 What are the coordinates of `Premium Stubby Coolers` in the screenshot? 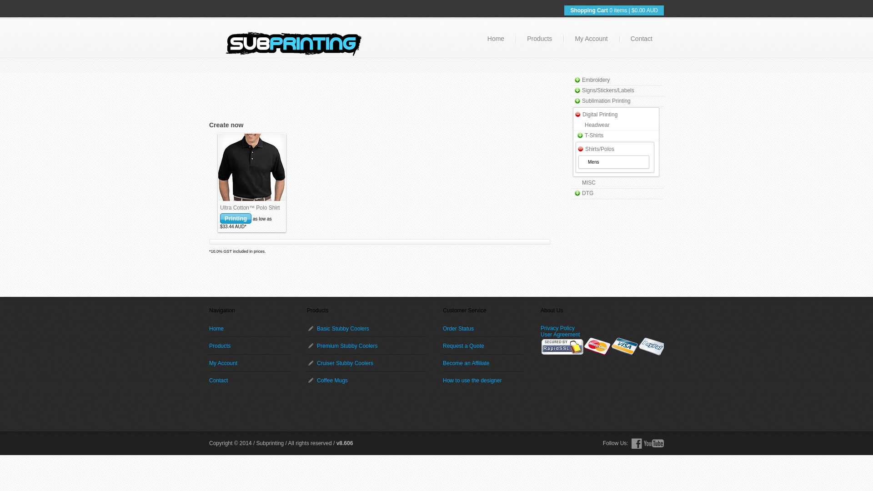 It's located at (366, 346).